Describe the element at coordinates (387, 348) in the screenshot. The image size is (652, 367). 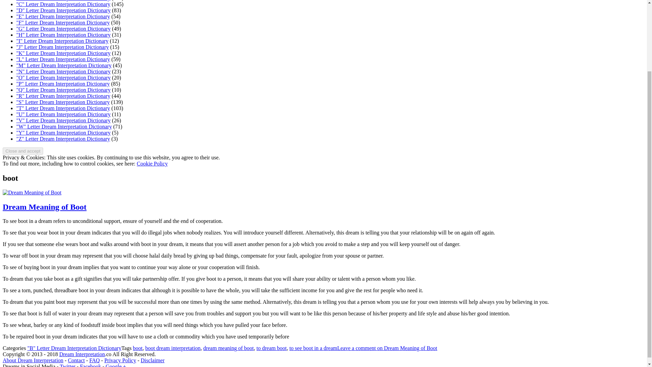
I see `Leave a comment on Dream Meaning of Boot` at that location.